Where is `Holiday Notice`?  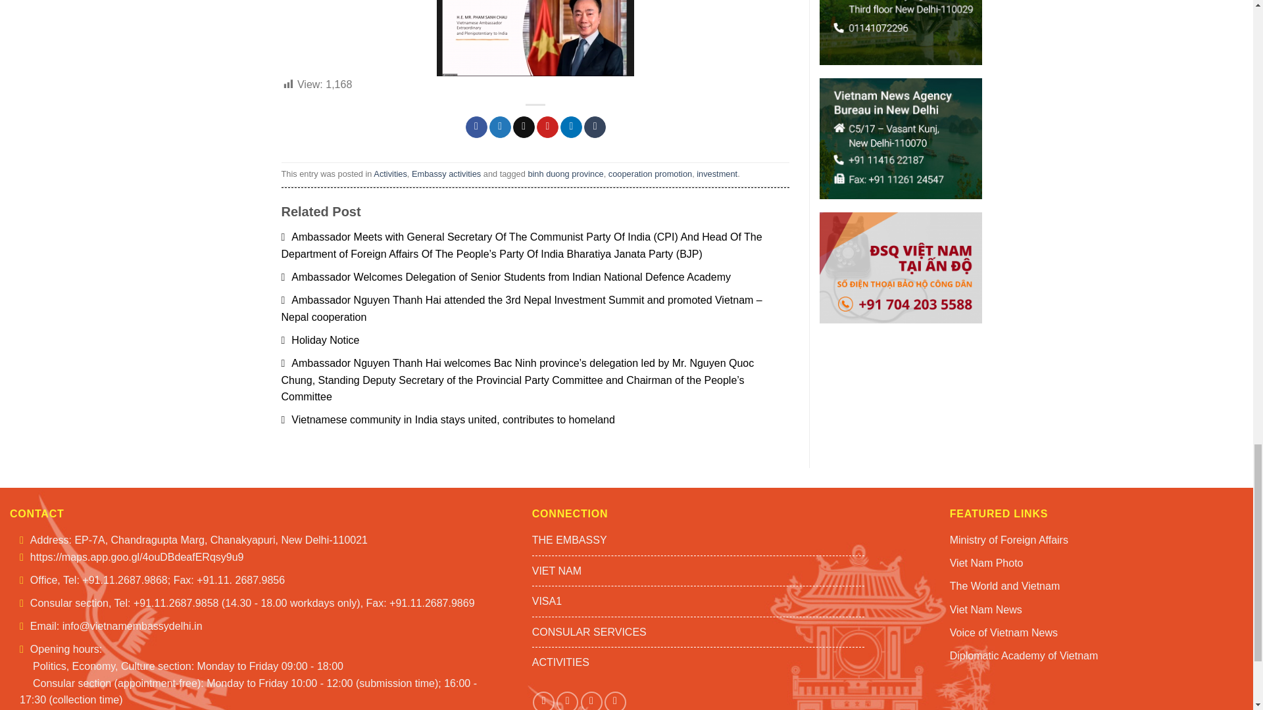
Holiday Notice is located at coordinates (321, 339).